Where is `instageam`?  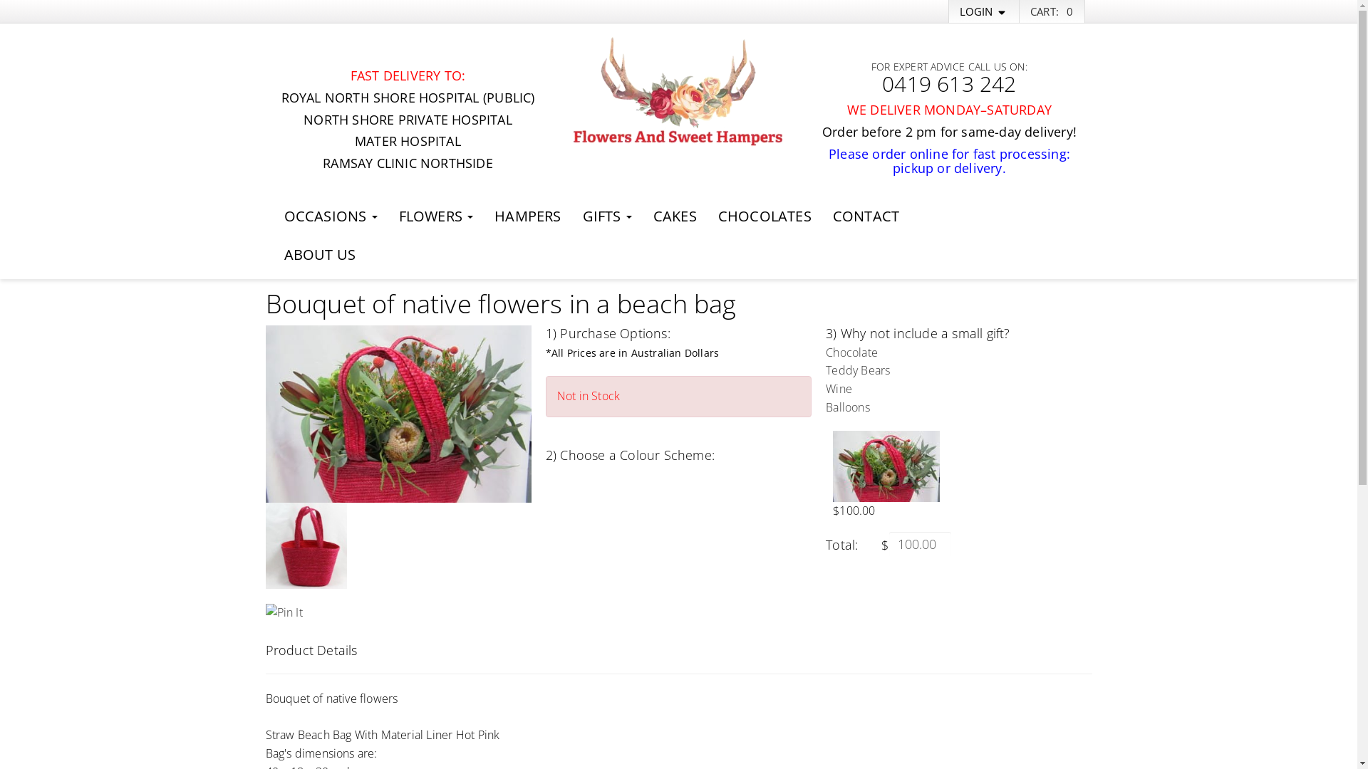
instageam is located at coordinates (1041, 216).